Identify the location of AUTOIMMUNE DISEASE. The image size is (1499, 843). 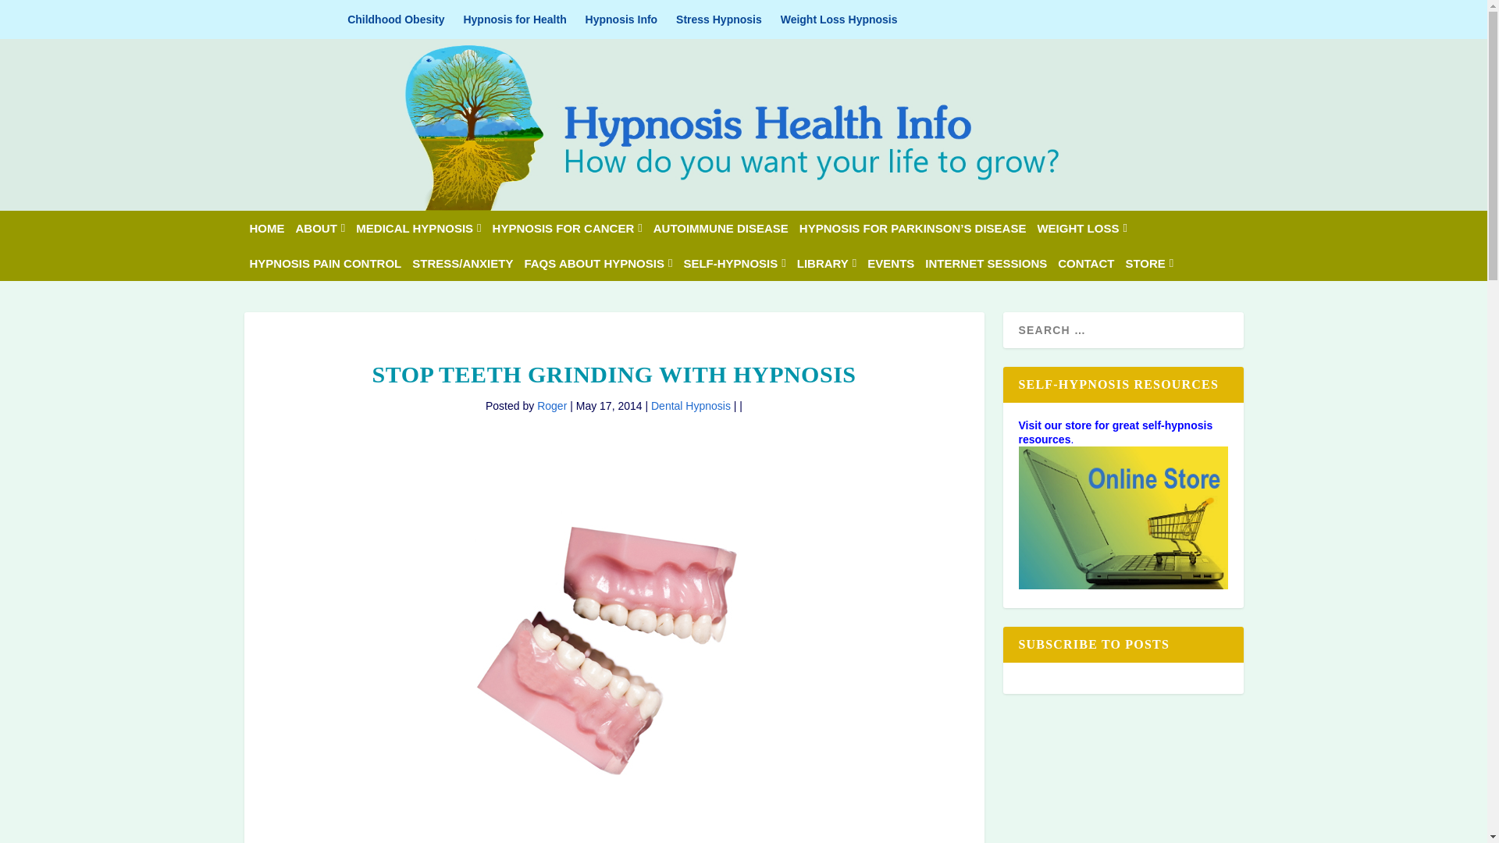
(721, 228).